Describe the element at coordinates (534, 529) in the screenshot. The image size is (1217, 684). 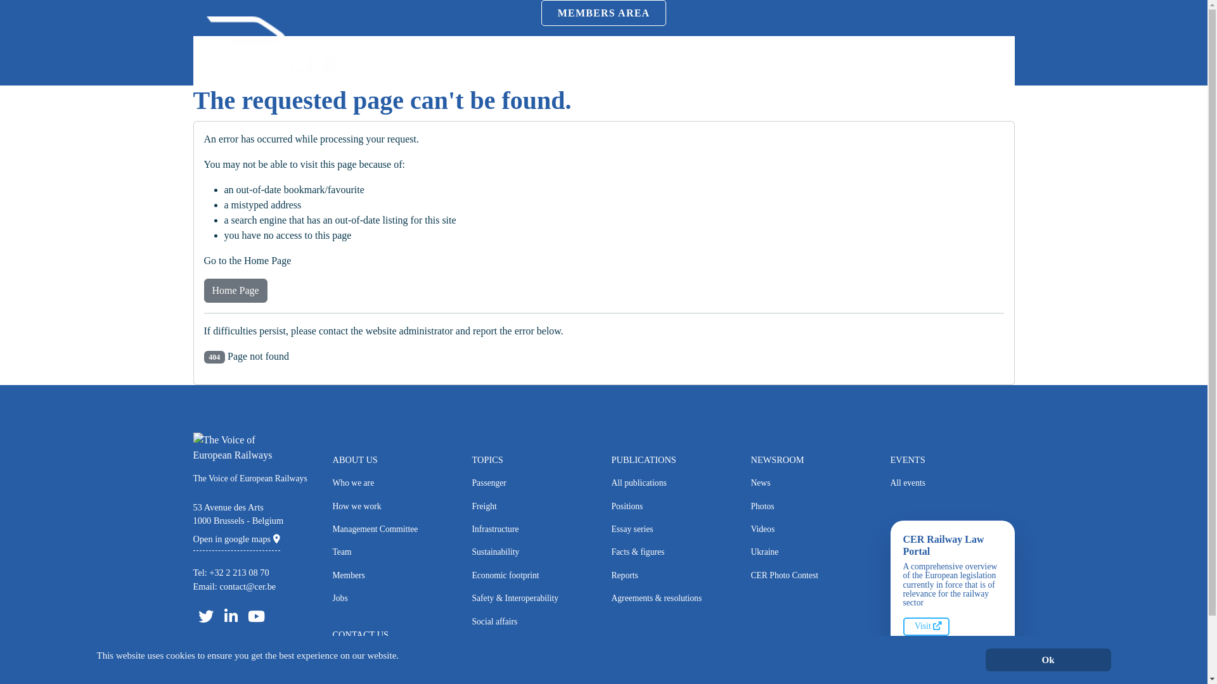
I see `Infrastructure` at that location.